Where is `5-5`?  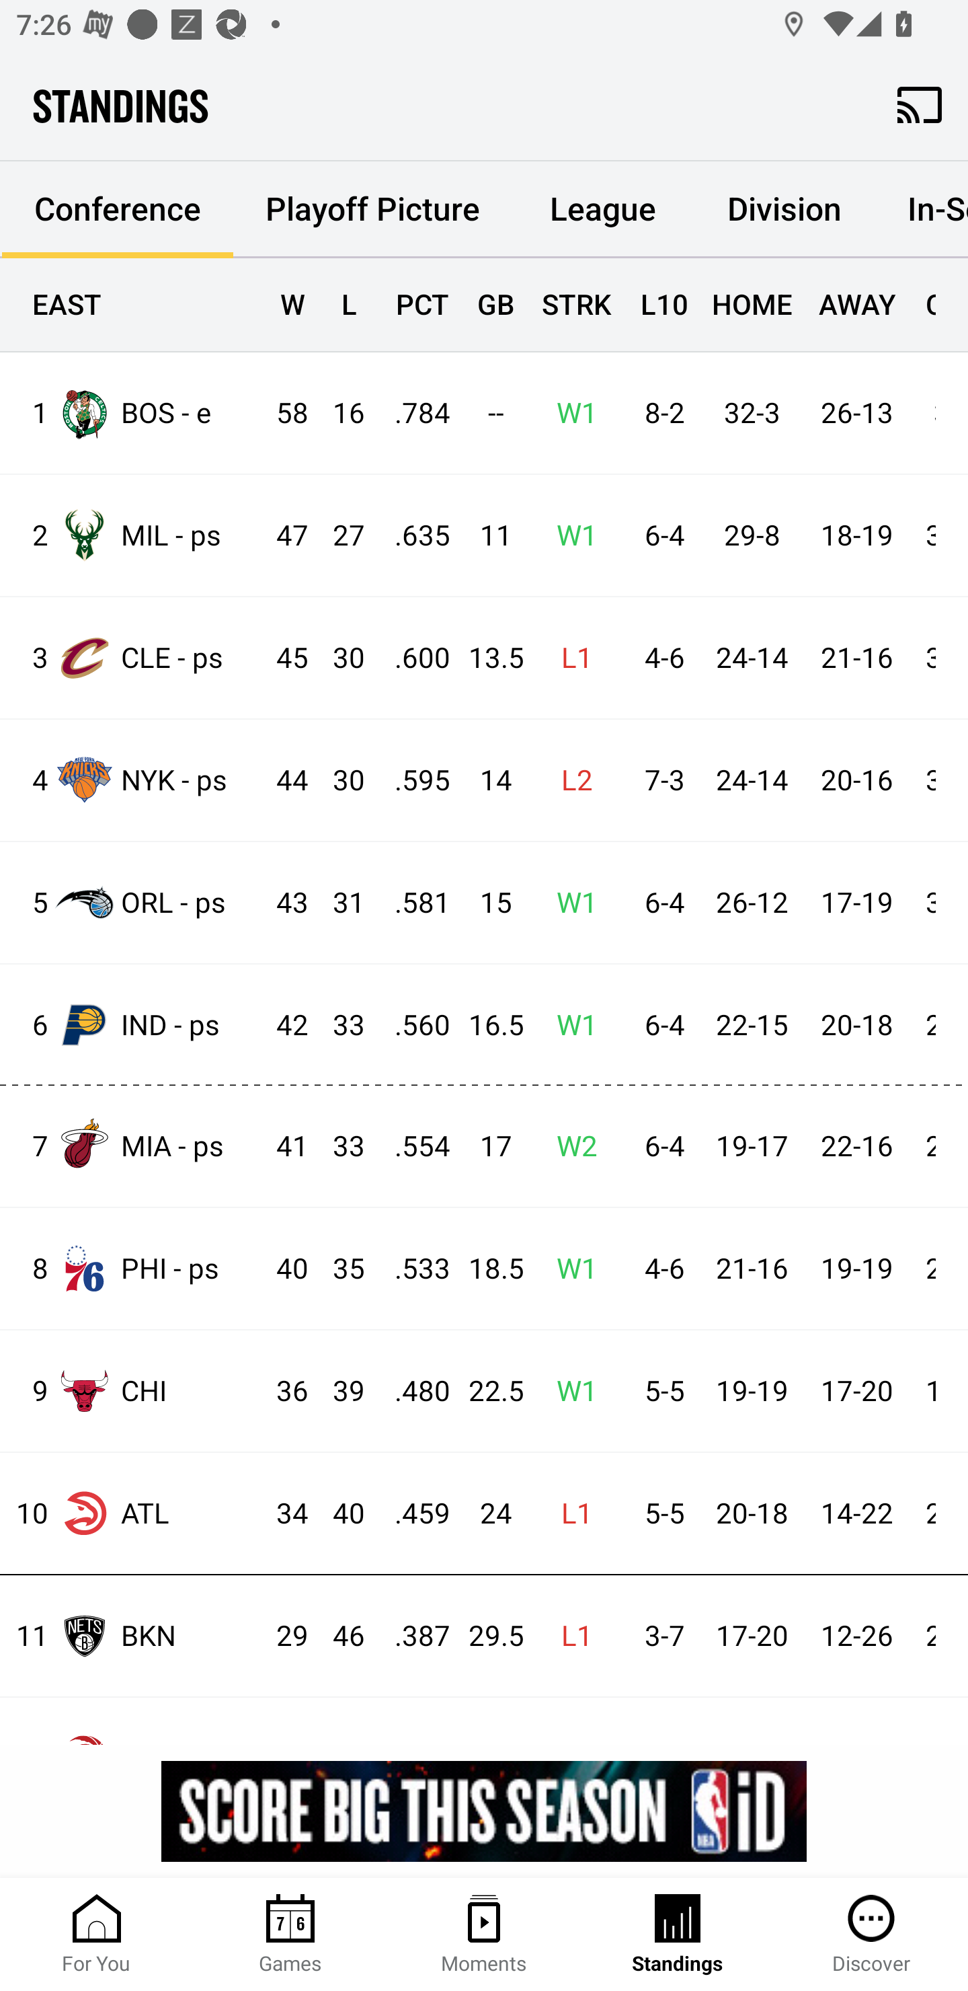 5-5 is located at coordinates (658, 1392).